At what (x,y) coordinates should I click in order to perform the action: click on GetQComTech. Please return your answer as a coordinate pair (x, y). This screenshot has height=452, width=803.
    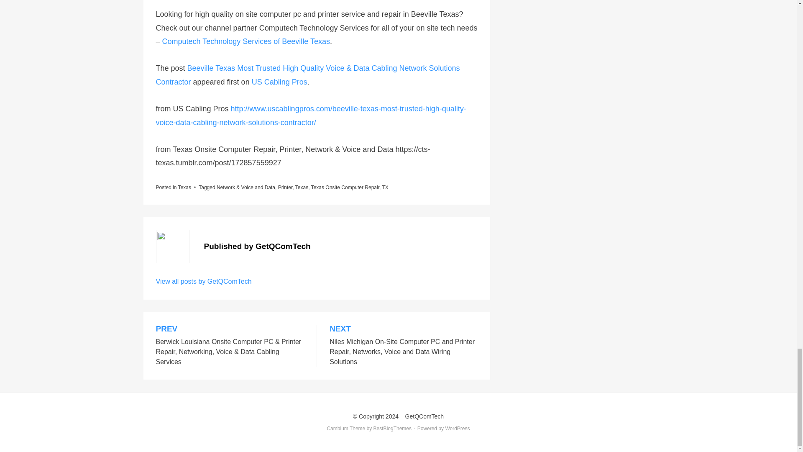
    Looking at the image, I should click on (425, 416).